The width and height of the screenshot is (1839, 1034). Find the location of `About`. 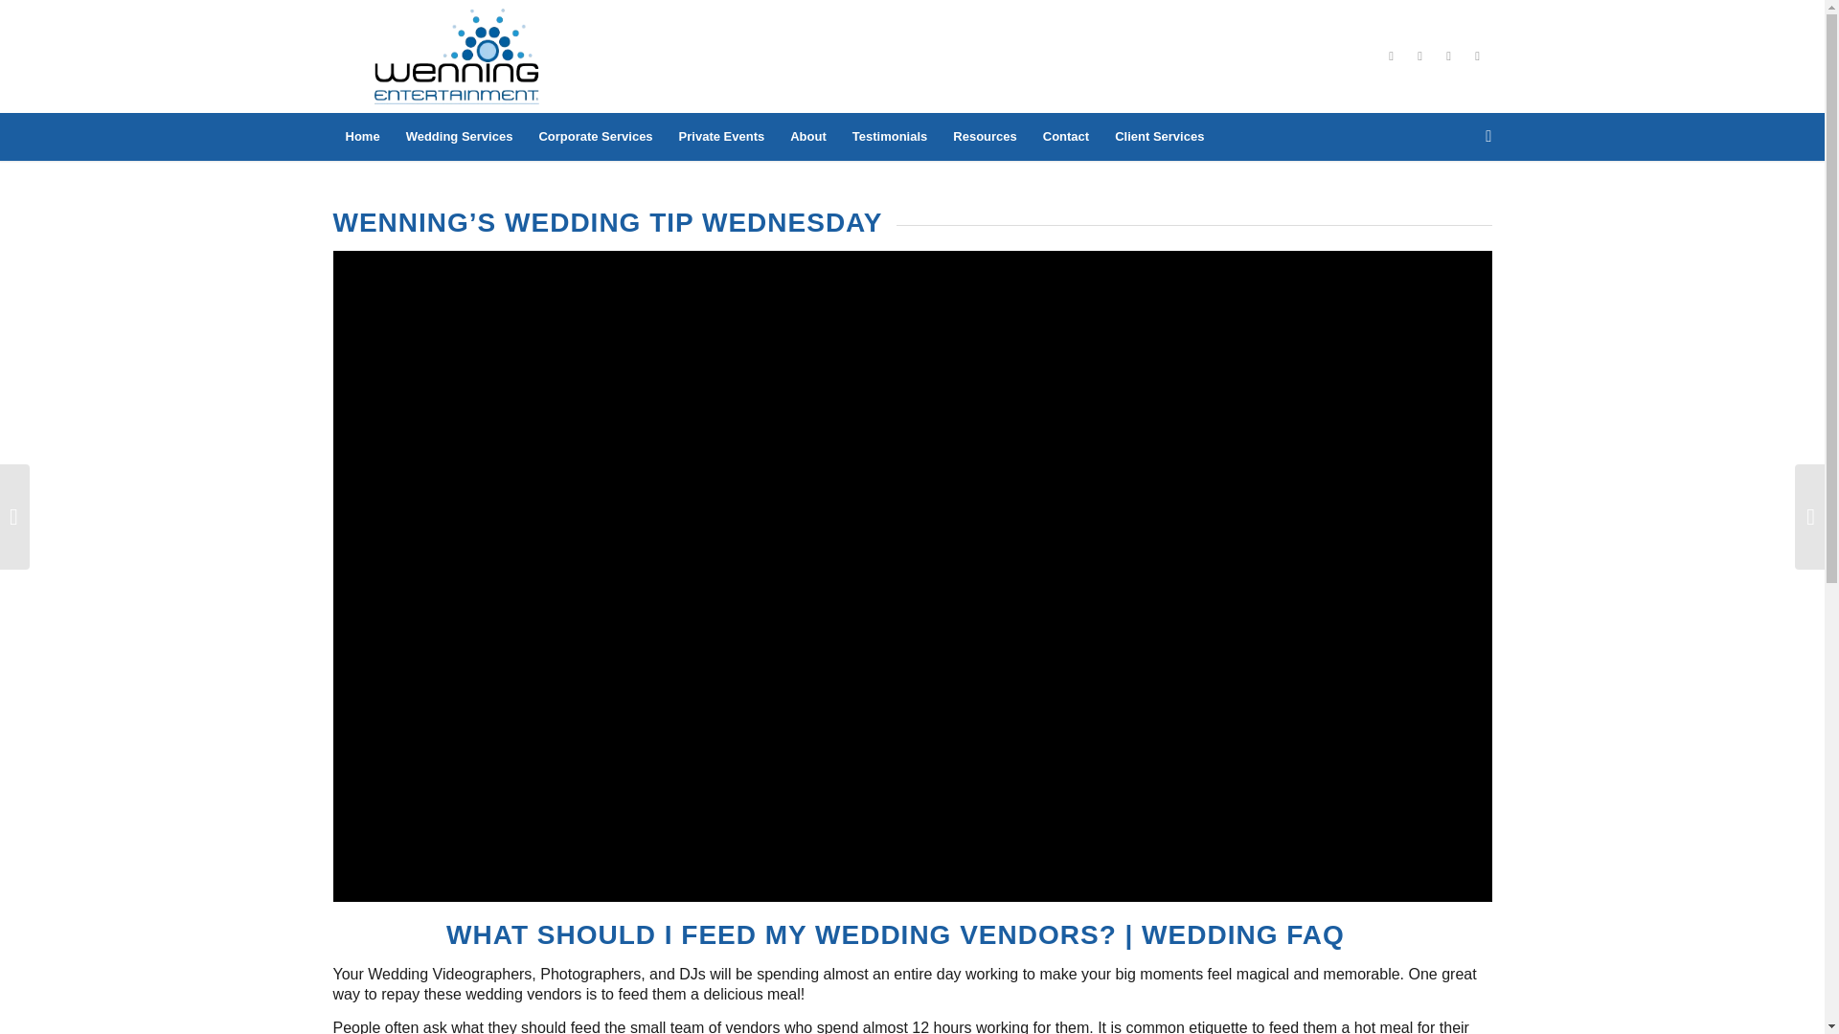

About is located at coordinates (806, 136).